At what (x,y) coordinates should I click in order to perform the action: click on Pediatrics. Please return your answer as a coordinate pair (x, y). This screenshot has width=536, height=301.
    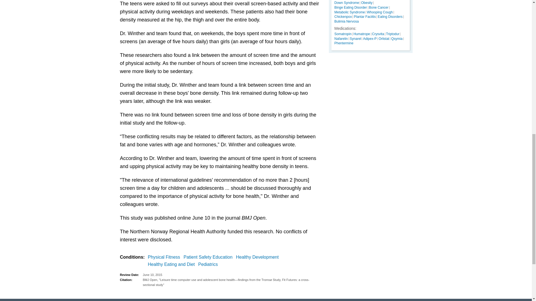
    Looking at the image, I should click on (209, 264).